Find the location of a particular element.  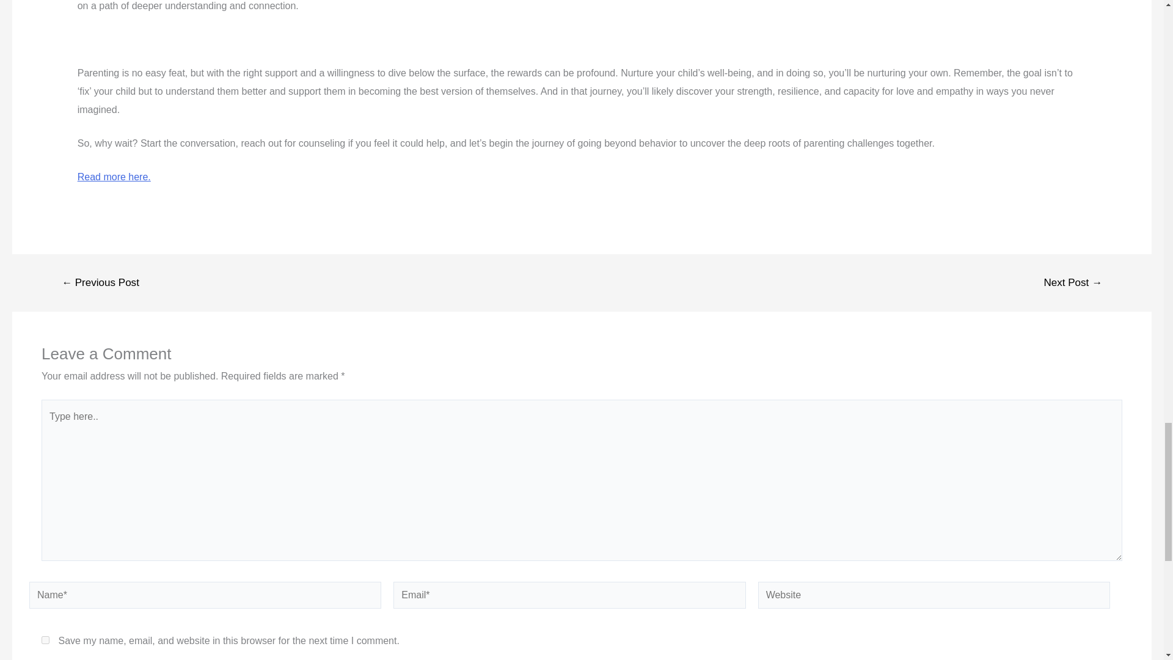

Read more here. is located at coordinates (114, 177).